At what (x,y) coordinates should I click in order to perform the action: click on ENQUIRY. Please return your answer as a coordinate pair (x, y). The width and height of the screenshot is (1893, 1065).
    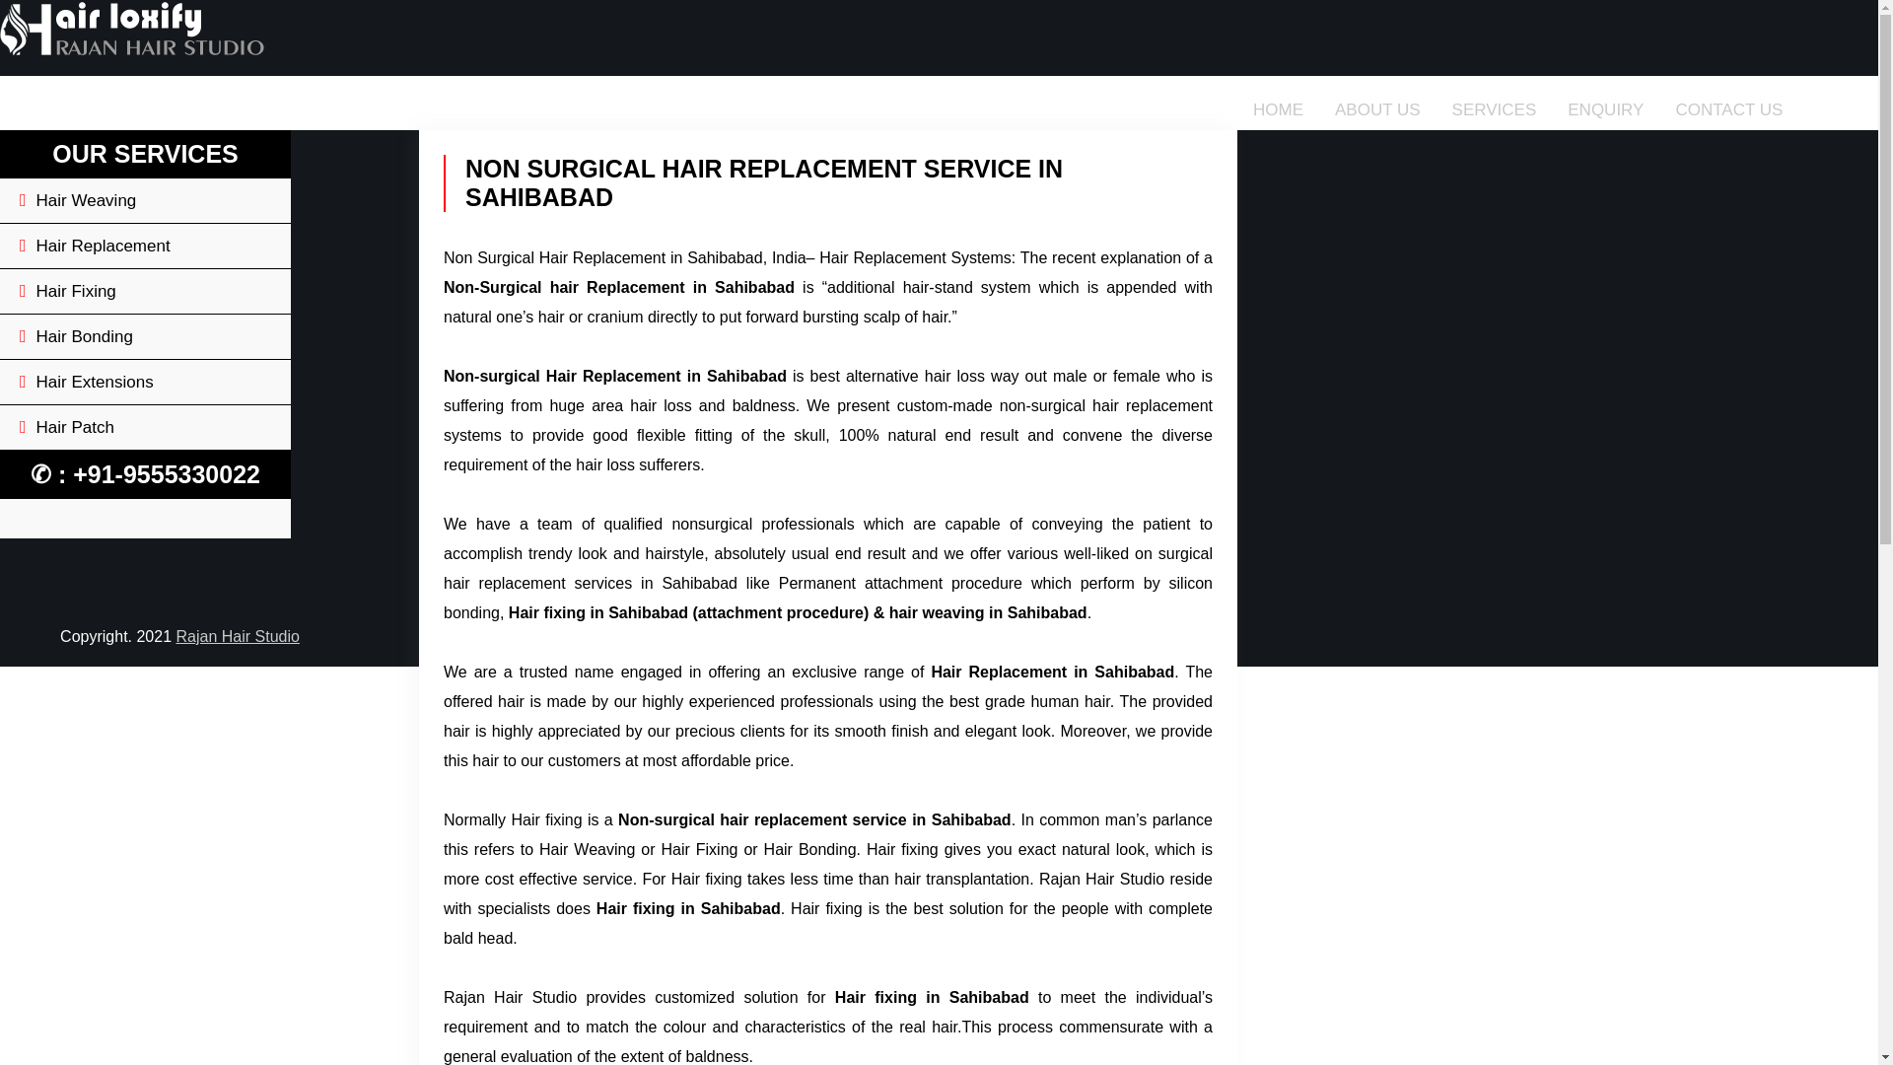
    Looking at the image, I should click on (1605, 109).